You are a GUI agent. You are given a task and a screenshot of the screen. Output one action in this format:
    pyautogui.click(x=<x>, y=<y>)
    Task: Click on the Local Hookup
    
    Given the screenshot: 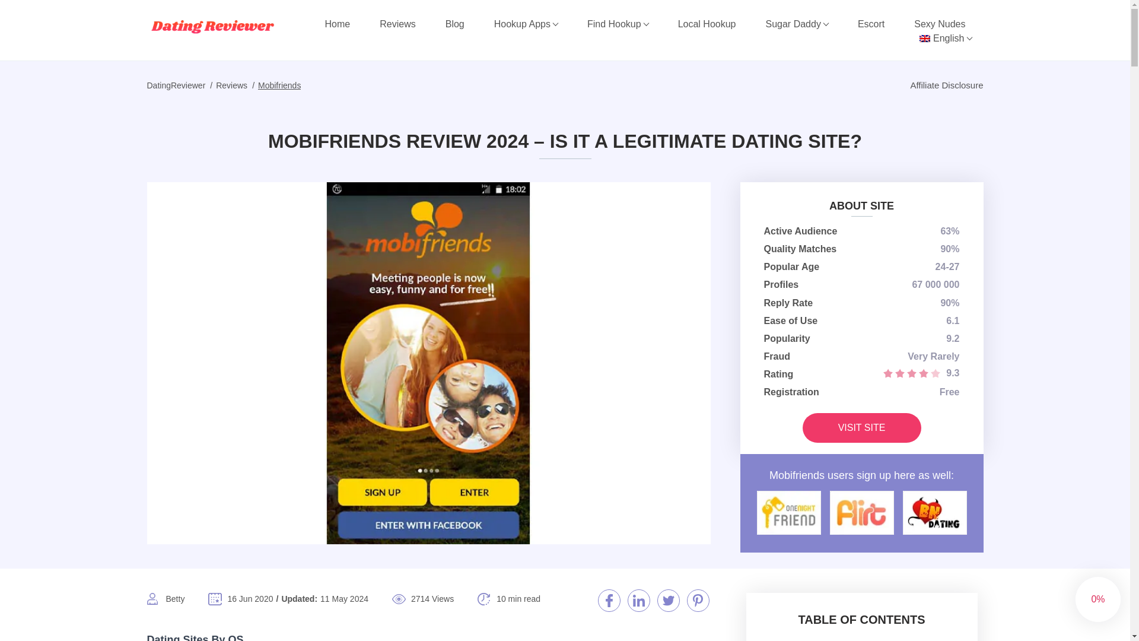 What is the action you would take?
    pyautogui.click(x=707, y=24)
    